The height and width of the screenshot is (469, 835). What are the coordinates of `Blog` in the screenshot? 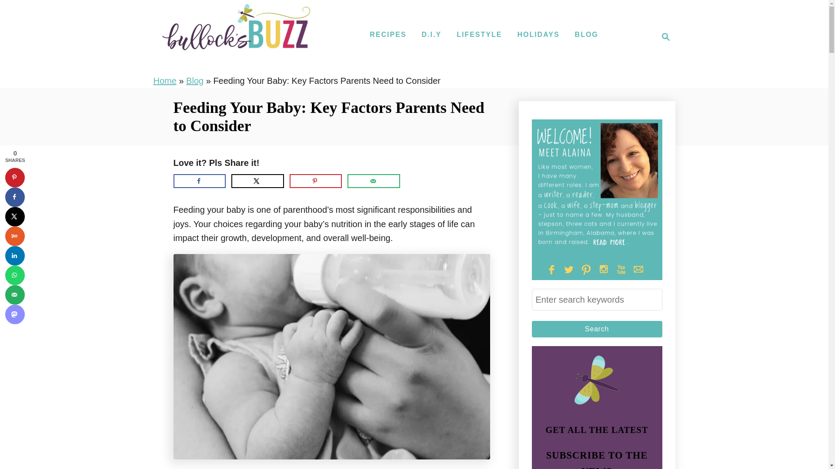 It's located at (195, 80).